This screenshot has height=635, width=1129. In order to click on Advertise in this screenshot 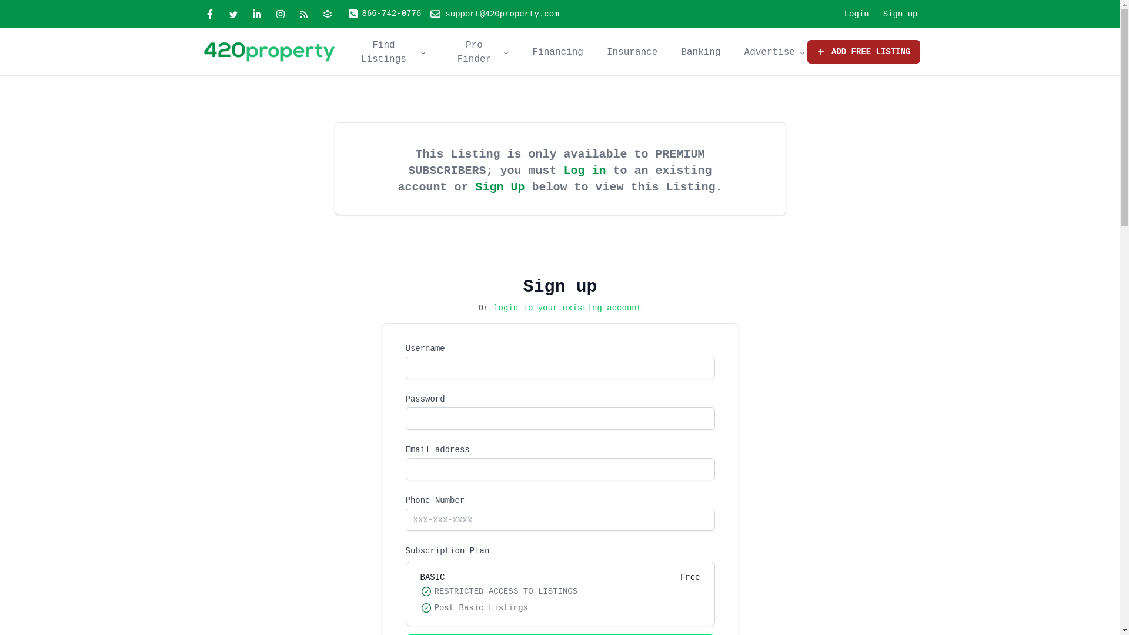, I will do `click(770, 52)`.